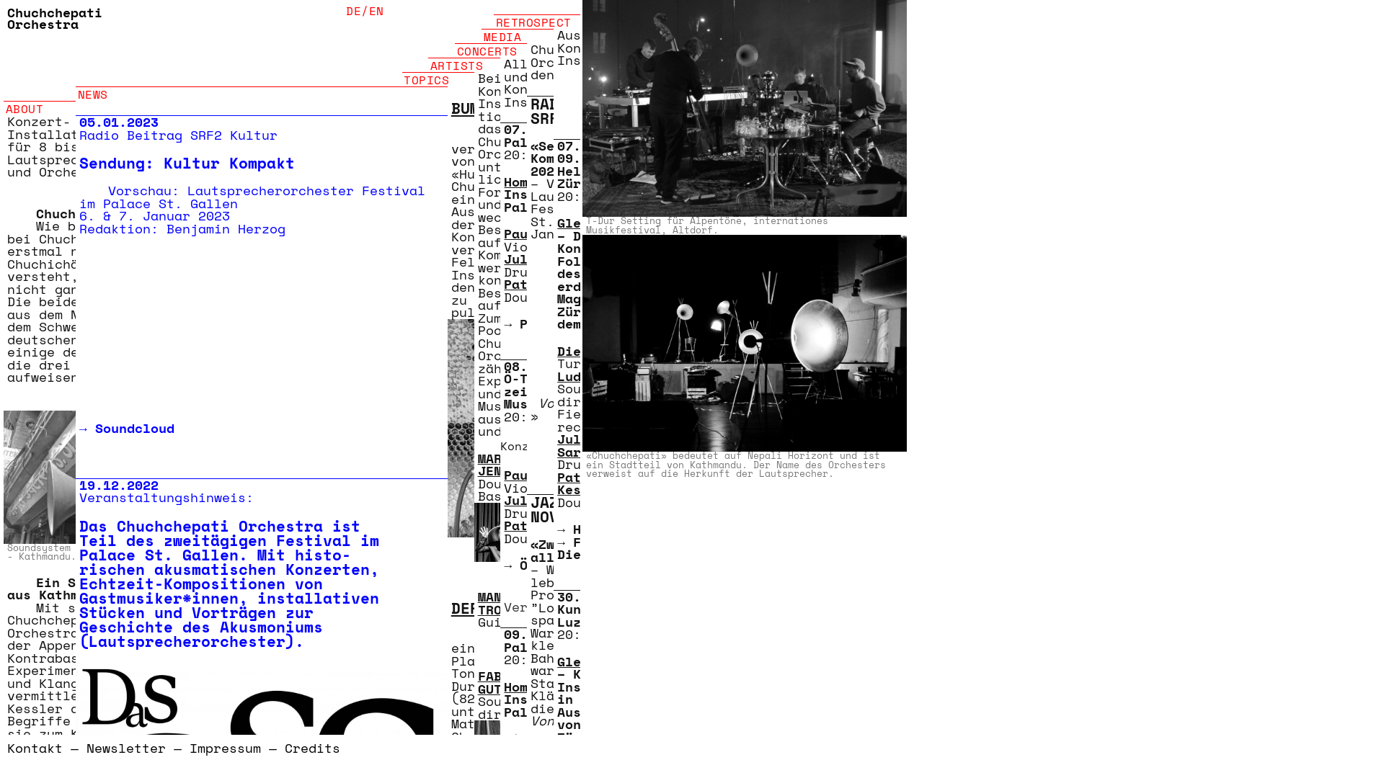 This screenshot has height=778, width=1384. I want to click on Homebase, so click(536, 181).